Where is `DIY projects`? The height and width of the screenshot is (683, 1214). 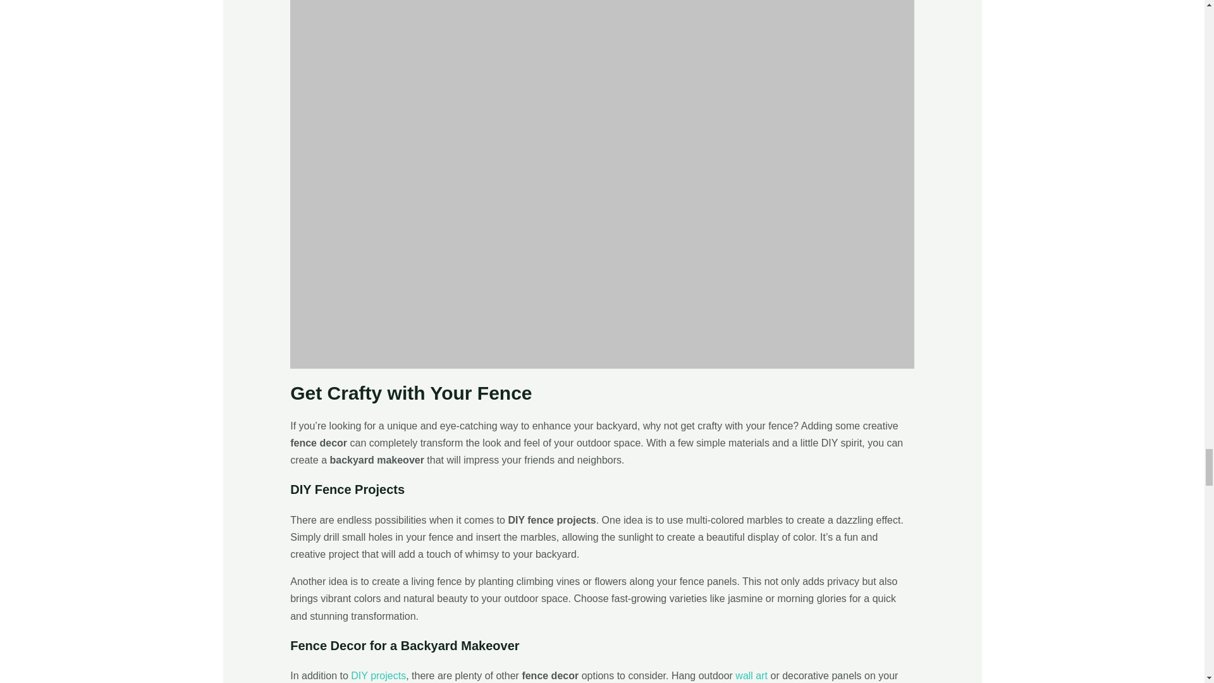 DIY projects is located at coordinates (378, 675).